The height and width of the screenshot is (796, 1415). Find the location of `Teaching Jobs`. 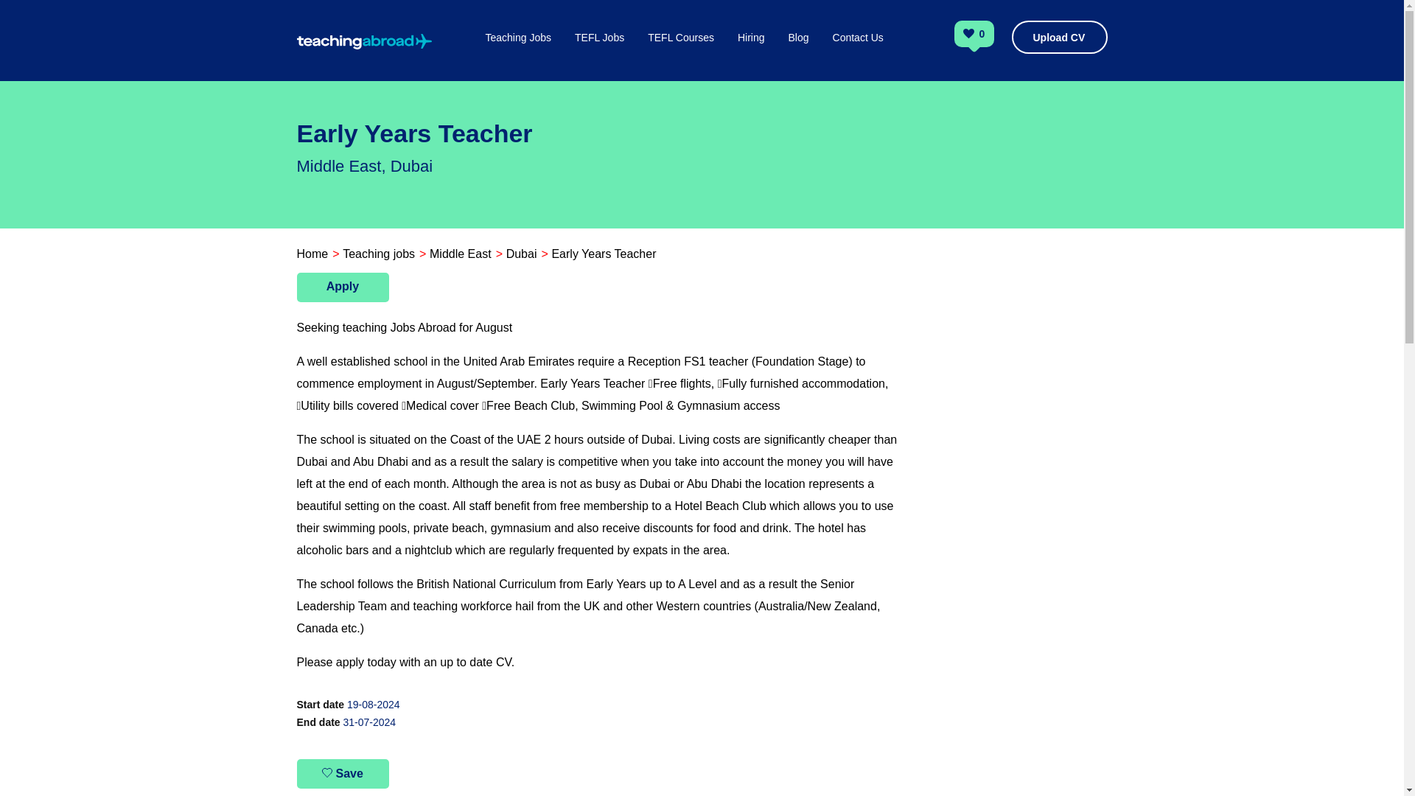

Teaching Jobs is located at coordinates (518, 54).